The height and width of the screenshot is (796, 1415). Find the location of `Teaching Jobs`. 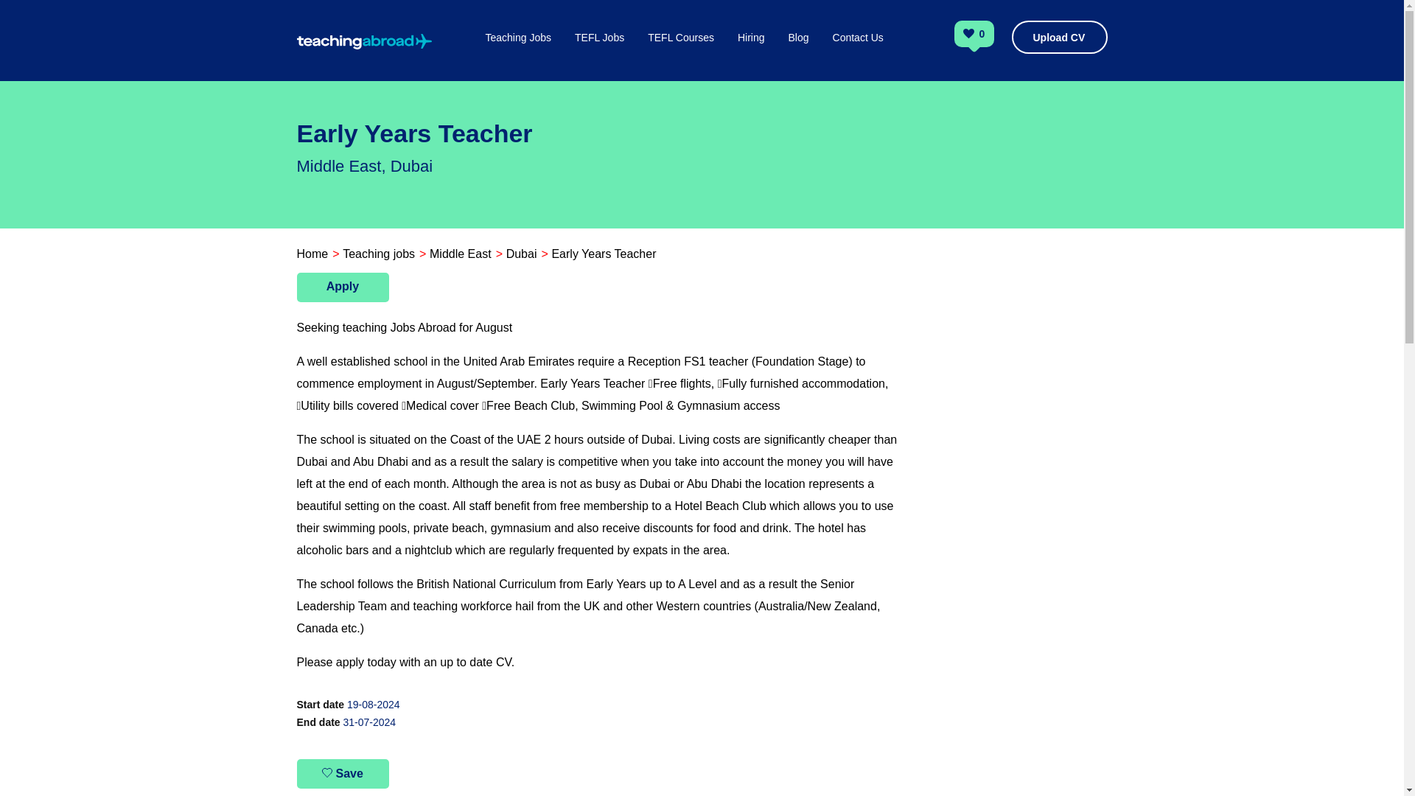

Teaching Jobs is located at coordinates (518, 54).